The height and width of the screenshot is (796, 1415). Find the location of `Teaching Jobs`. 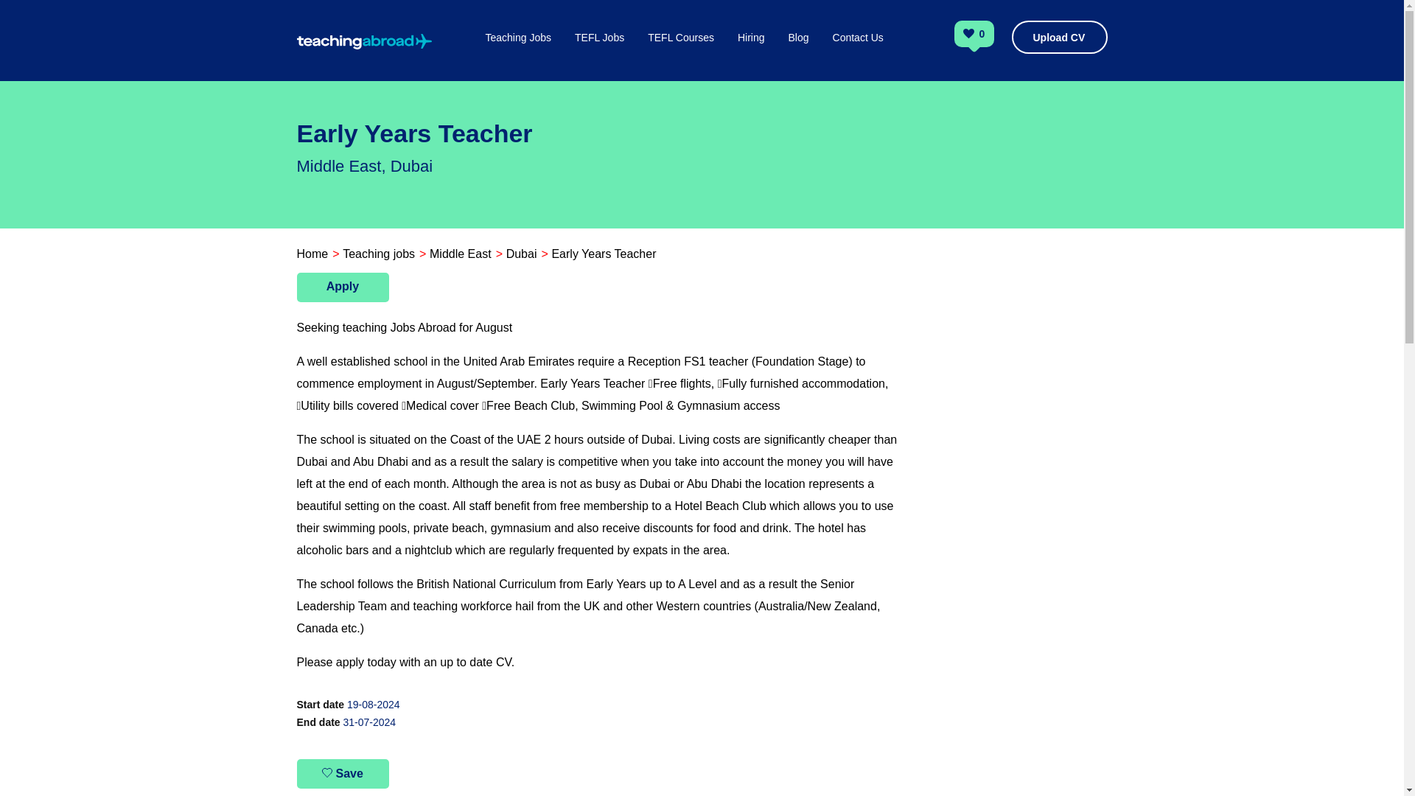

Teaching Jobs is located at coordinates (518, 54).